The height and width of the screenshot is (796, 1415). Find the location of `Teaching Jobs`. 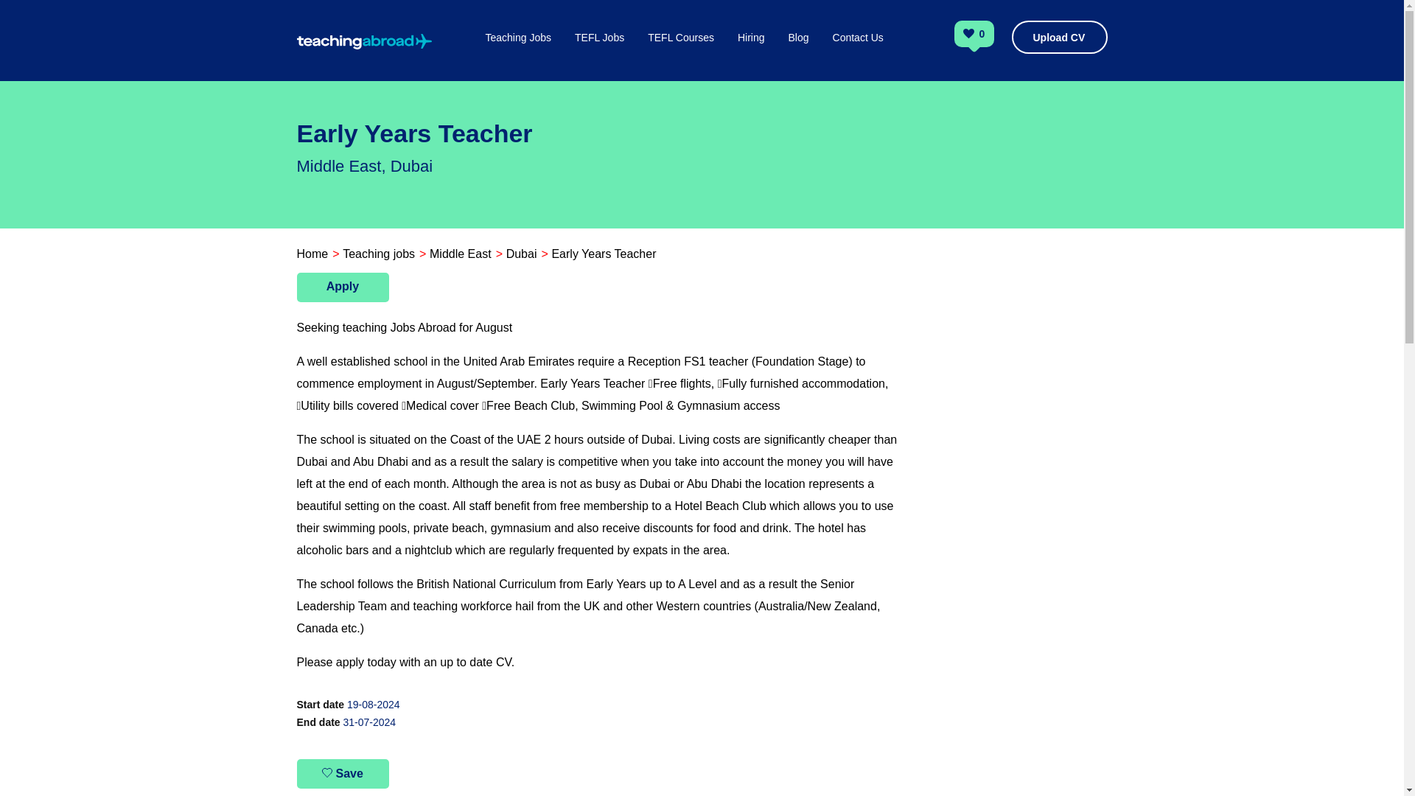

Teaching Jobs is located at coordinates (518, 54).